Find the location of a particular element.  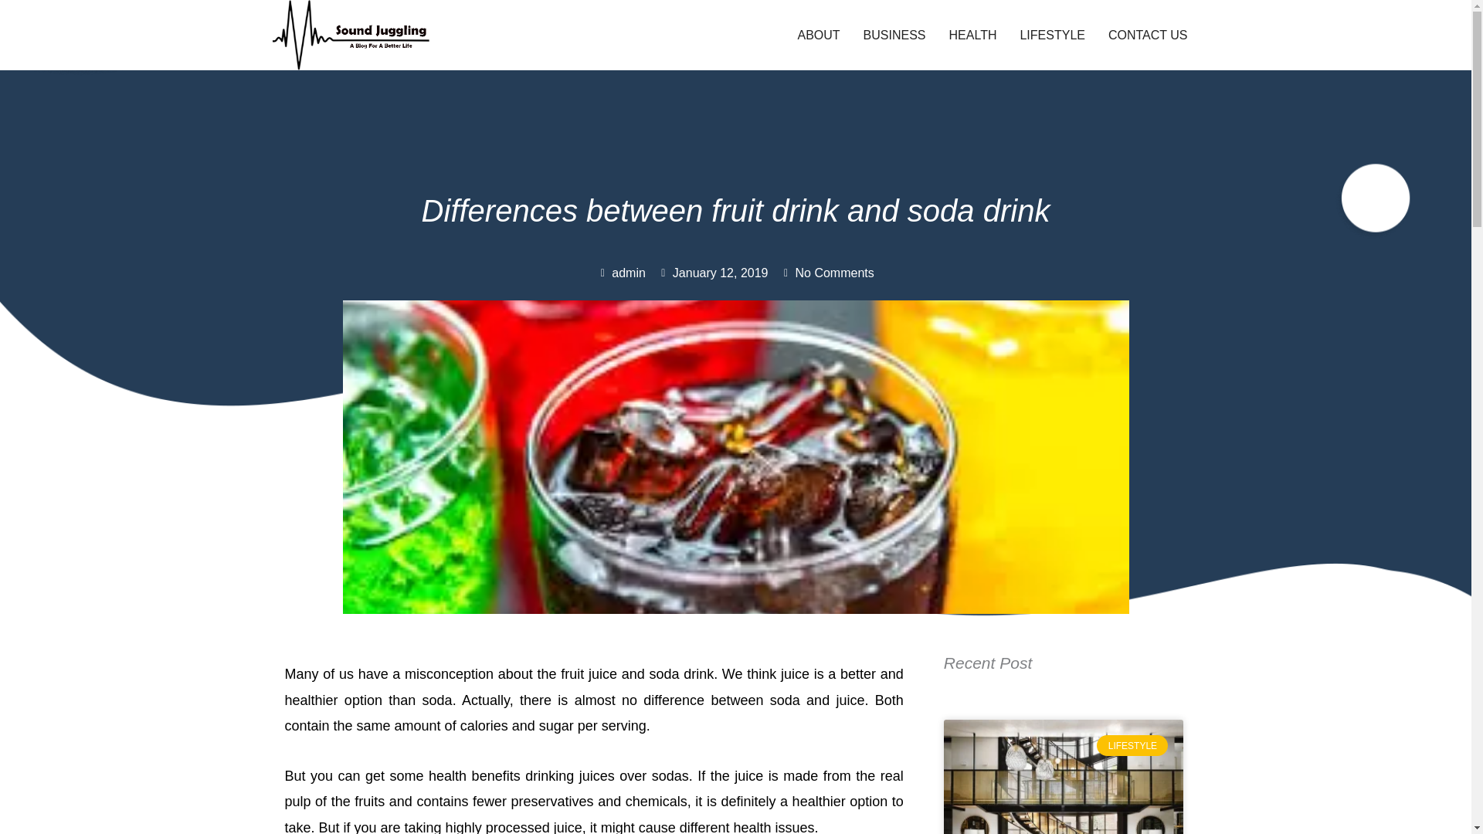

No Comments is located at coordinates (826, 273).